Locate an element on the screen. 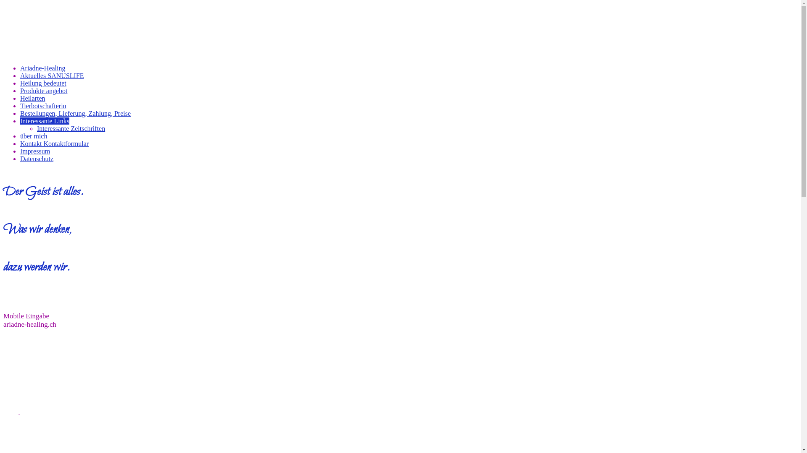 This screenshot has height=453, width=807. Datenschutz is located at coordinates (37, 159).